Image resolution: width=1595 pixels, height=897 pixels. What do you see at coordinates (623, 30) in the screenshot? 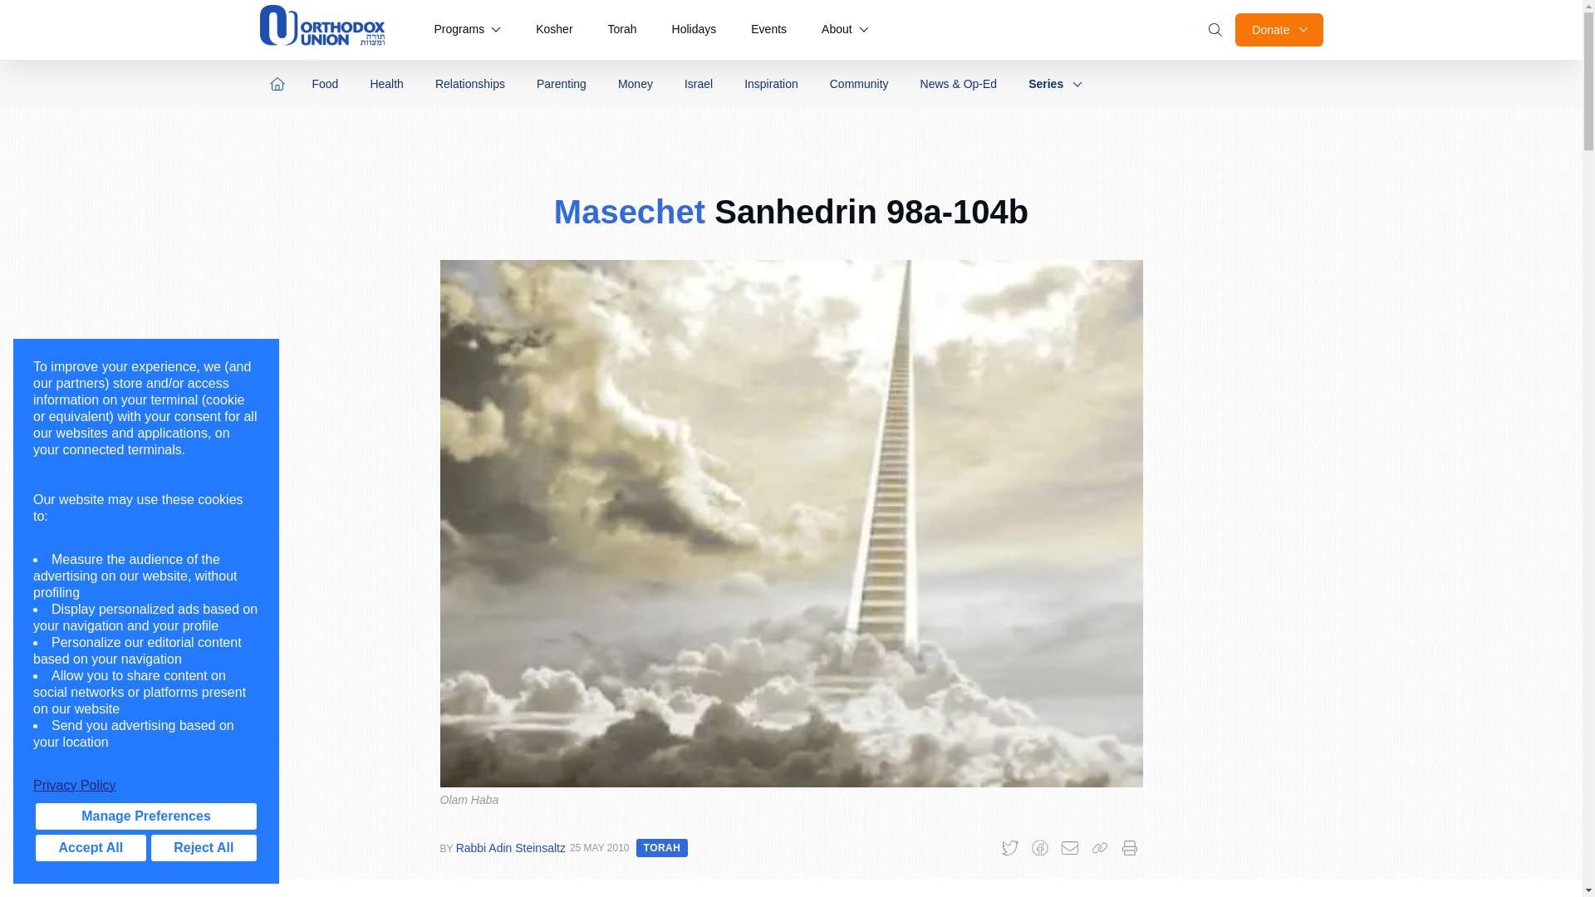
I see `Torah` at bounding box center [623, 30].